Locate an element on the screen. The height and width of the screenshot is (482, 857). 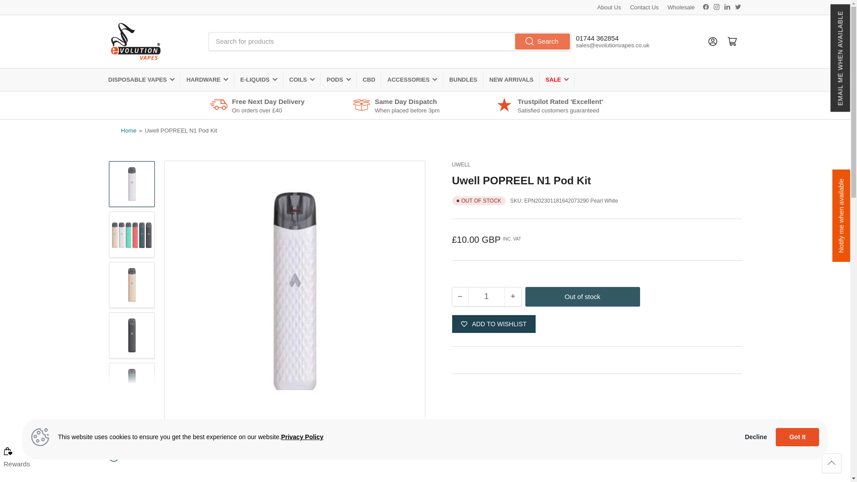
LinkedIn is located at coordinates (728, 6).